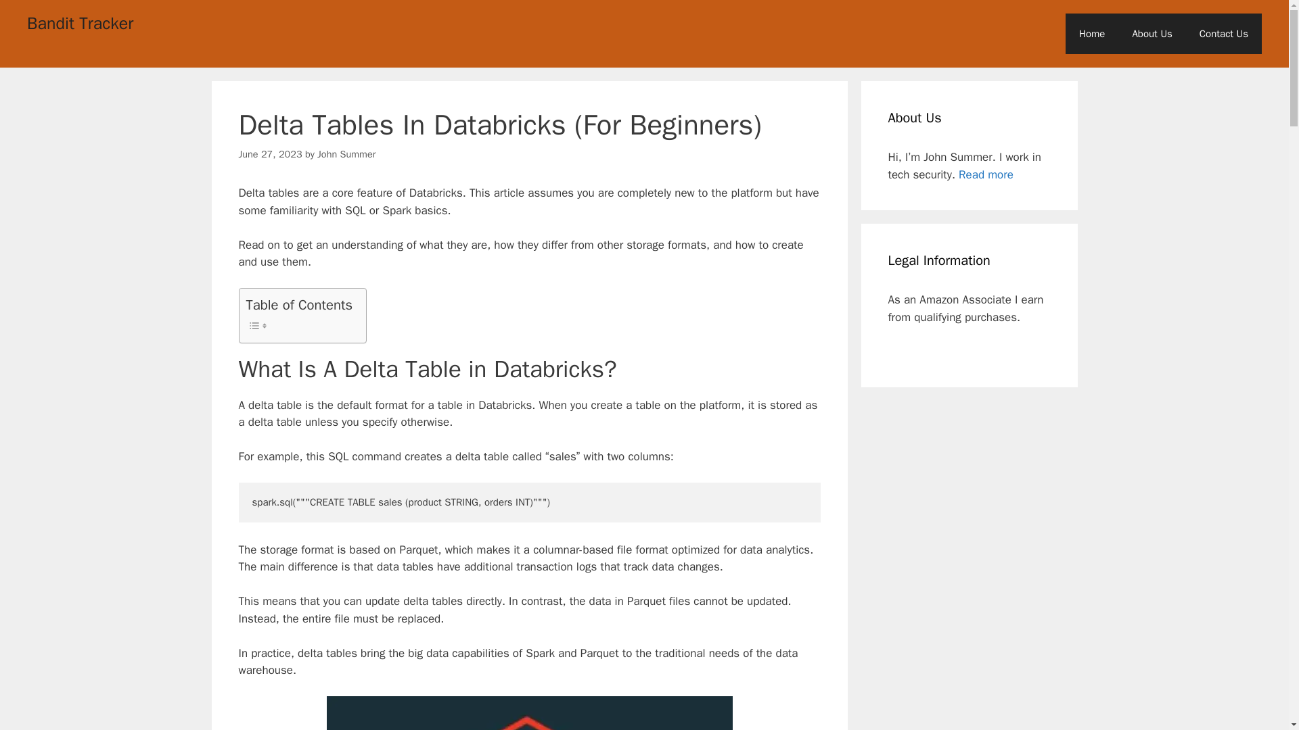 Image resolution: width=1299 pixels, height=730 pixels. I want to click on John Summer, so click(346, 154).